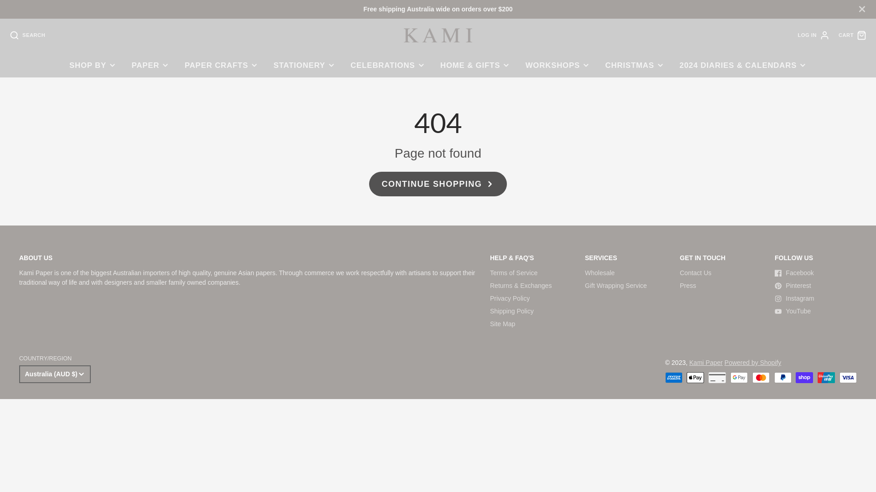 The width and height of the screenshot is (876, 492). Describe the element at coordinates (816, 286) in the screenshot. I see `Pinterest` at that location.